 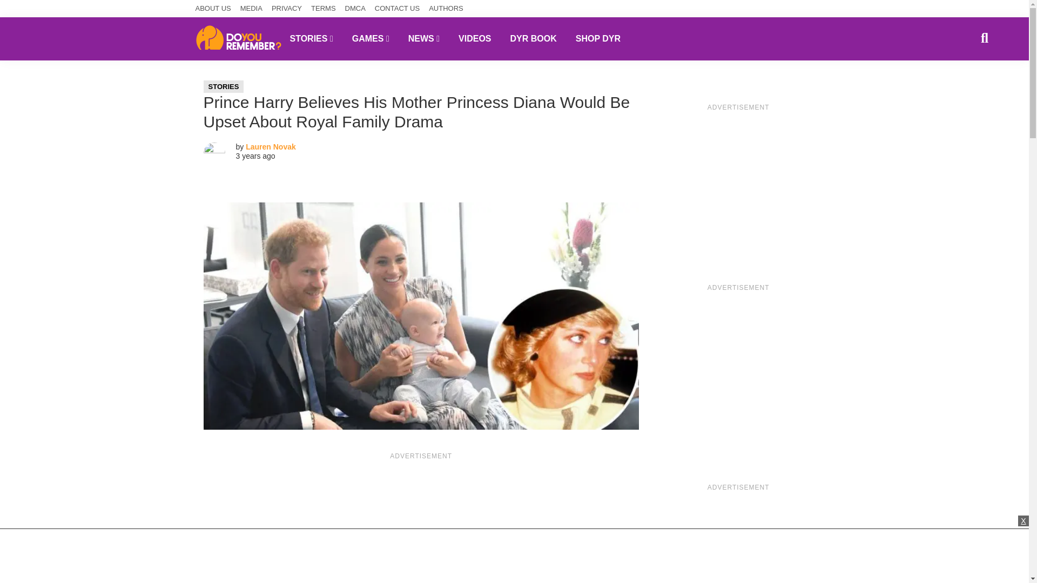 What do you see at coordinates (213, 9) in the screenshot?
I see `ABOUT US` at bounding box center [213, 9].